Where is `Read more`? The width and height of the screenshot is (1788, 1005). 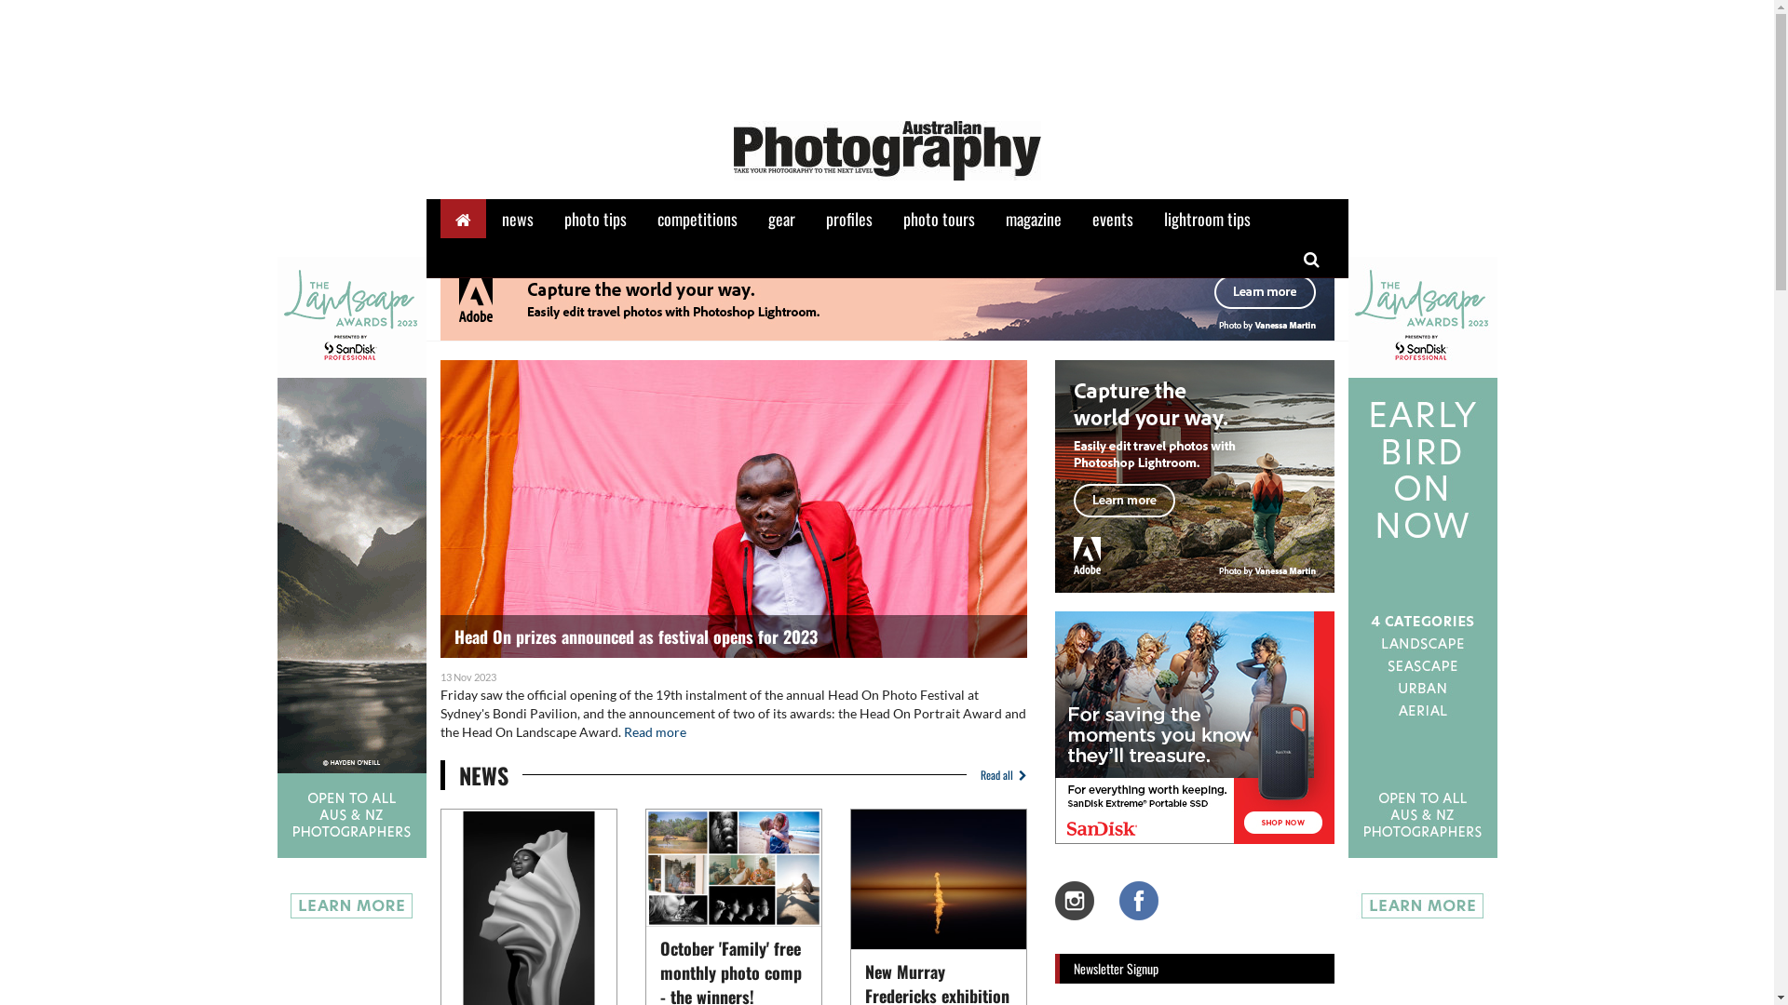 Read more is located at coordinates (656, 731).